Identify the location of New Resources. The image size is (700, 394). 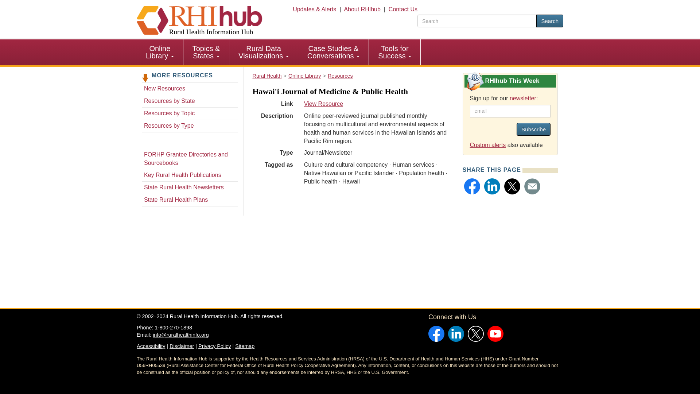
(550, 20).